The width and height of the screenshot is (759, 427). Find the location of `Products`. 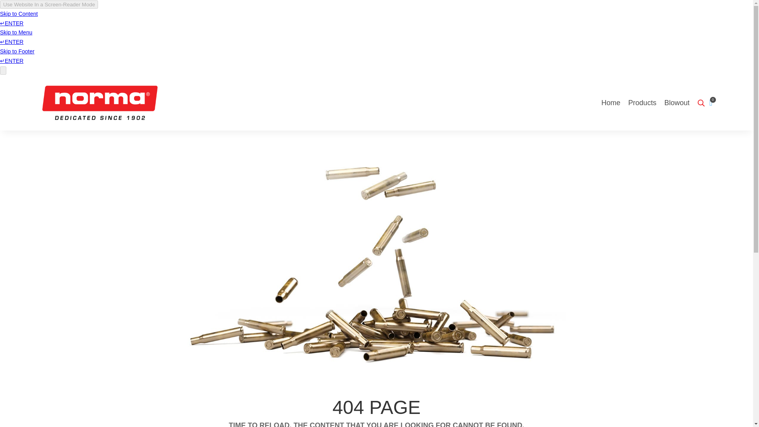

Products is located at coordinates (642, 103).